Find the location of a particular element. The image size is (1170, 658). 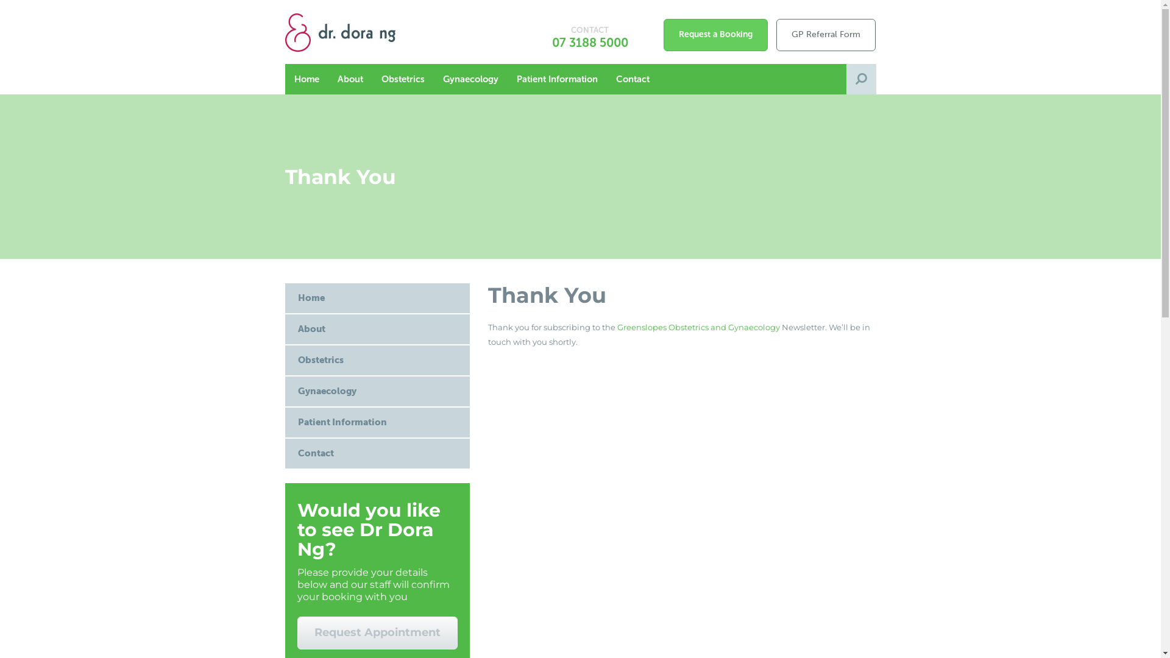

Gynaecology is located at coordinates (470, 79).